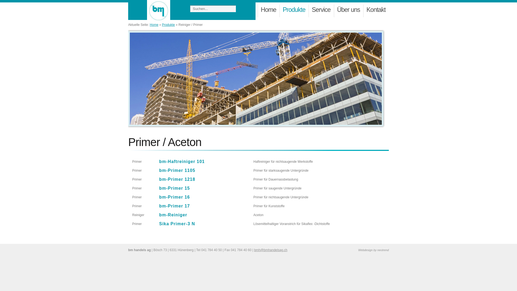  I want to click on Kontakt, so click(376, 11).